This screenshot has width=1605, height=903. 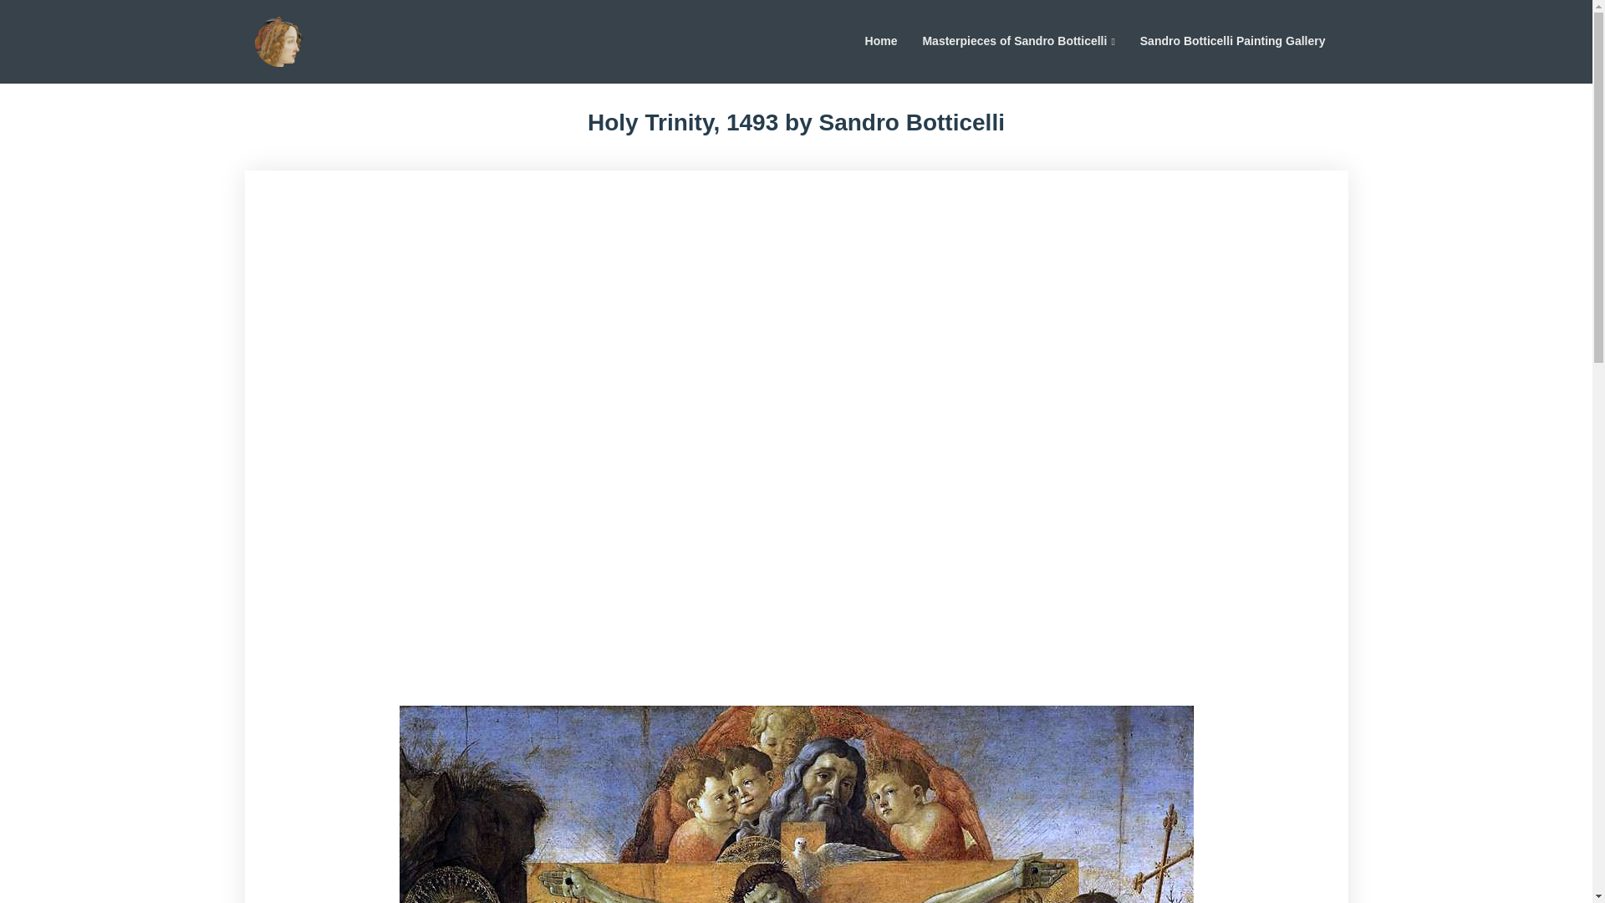 I want to click on Sandro Botticelli Painting Gallery, so click(x=1233, y=41).